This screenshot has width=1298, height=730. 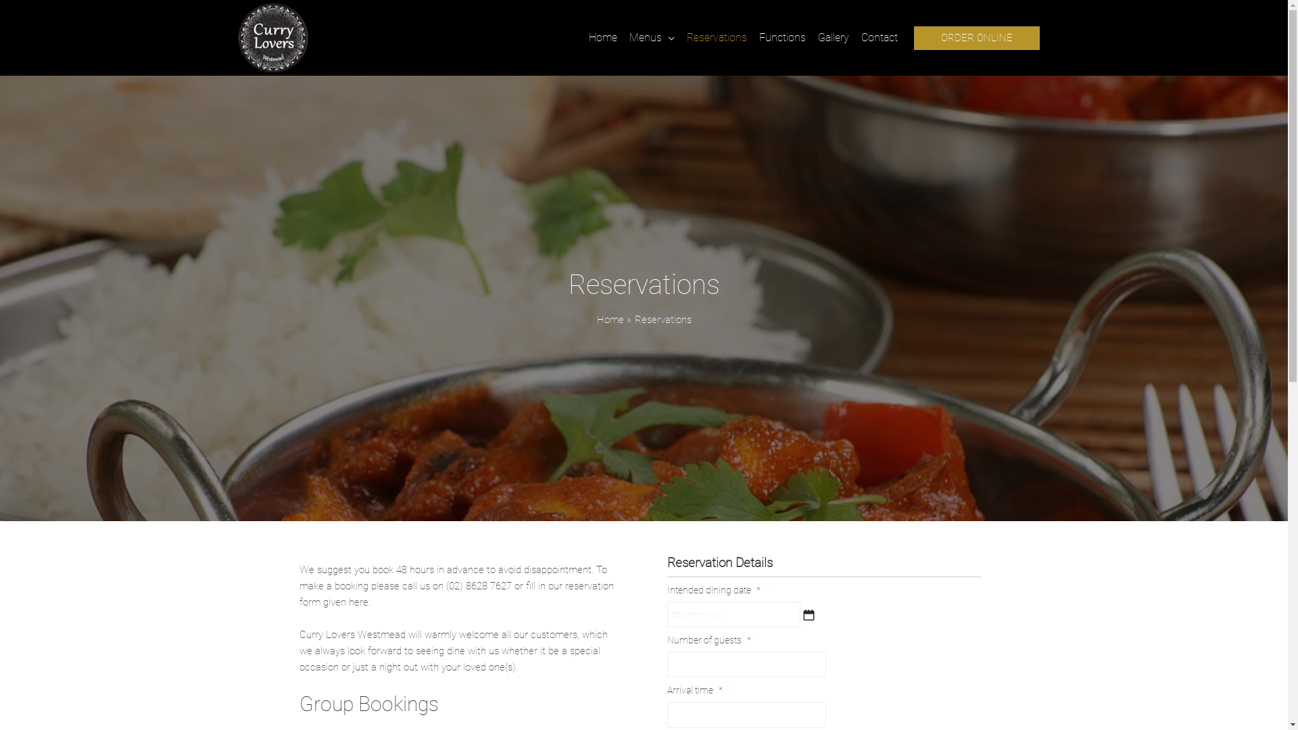 I want to click on ORDER ONLINE, so click(x=977, y=38).